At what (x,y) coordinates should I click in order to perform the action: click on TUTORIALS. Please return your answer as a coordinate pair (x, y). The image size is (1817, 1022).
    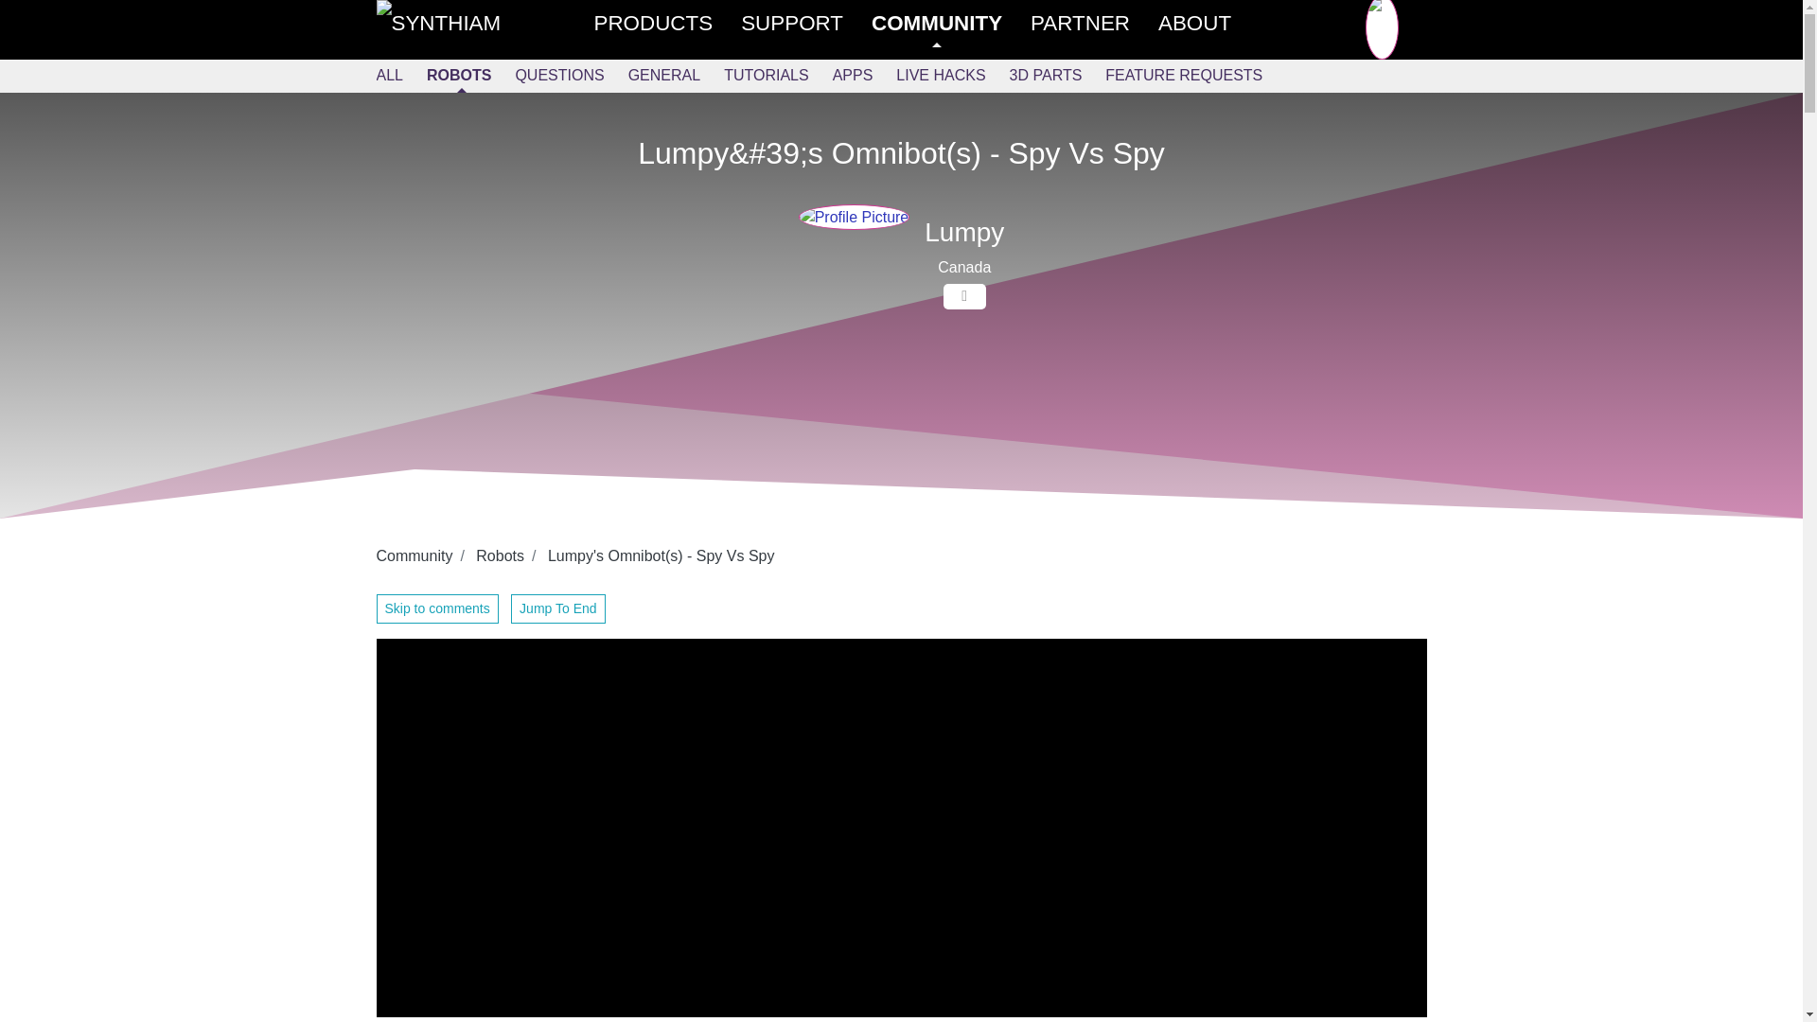
    Looking at the image, I should click on (778, 76).